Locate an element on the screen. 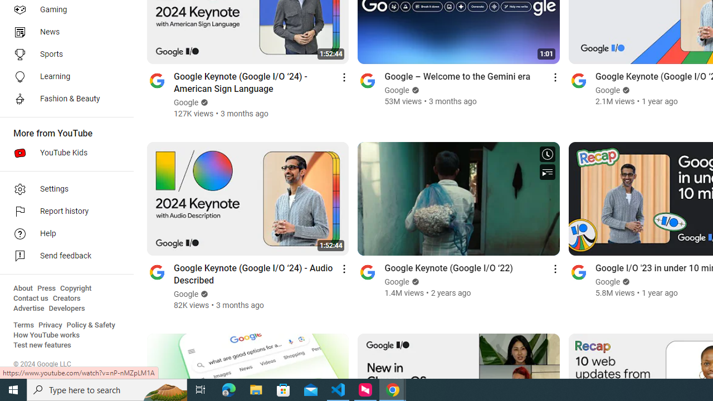 This screenshot has width=713, height=401. Creators is located at coordinates (66, 299).